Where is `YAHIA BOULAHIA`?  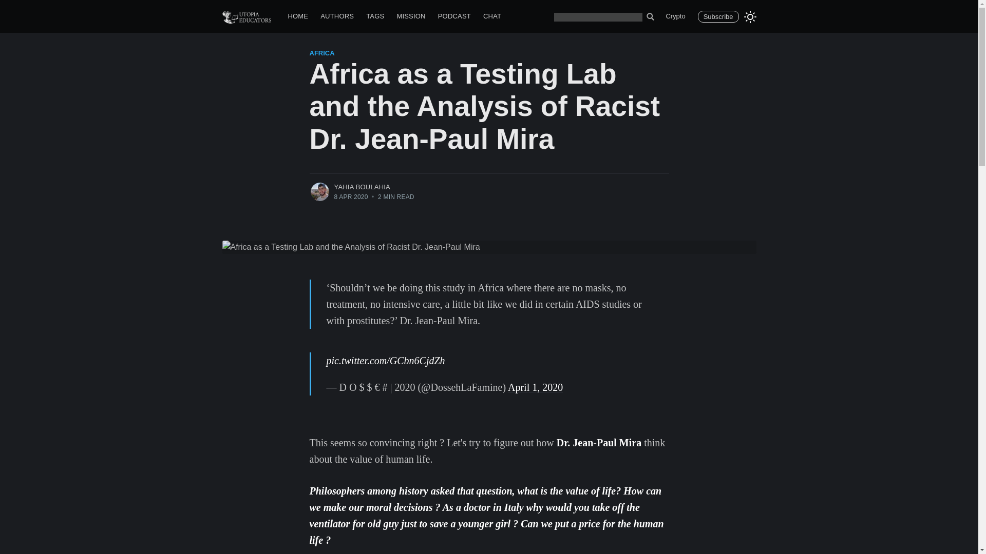
YAHIA BOULAHIA is located at coordinates (362, 187).